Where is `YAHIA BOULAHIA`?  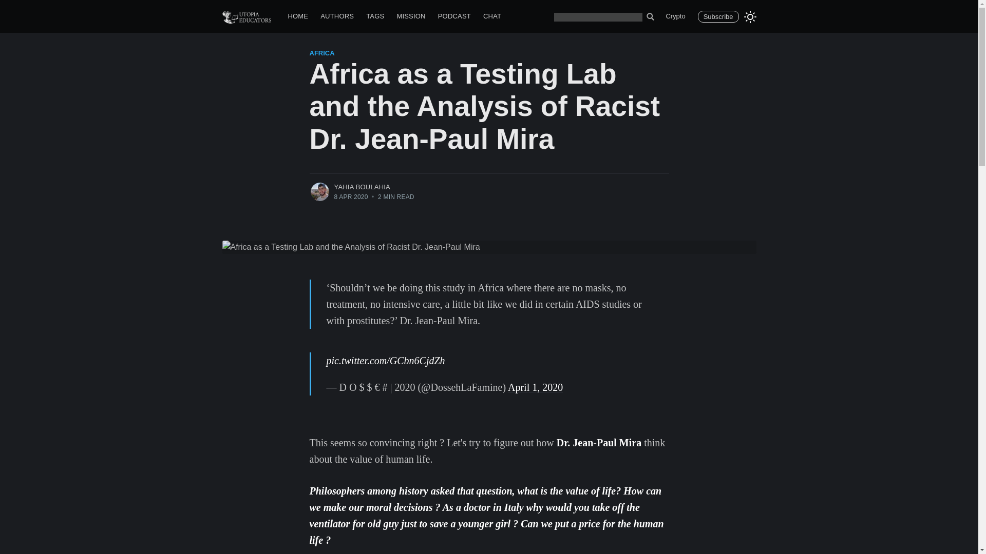
YAHIA BOULAHIA is located at coordinates (362, 187).